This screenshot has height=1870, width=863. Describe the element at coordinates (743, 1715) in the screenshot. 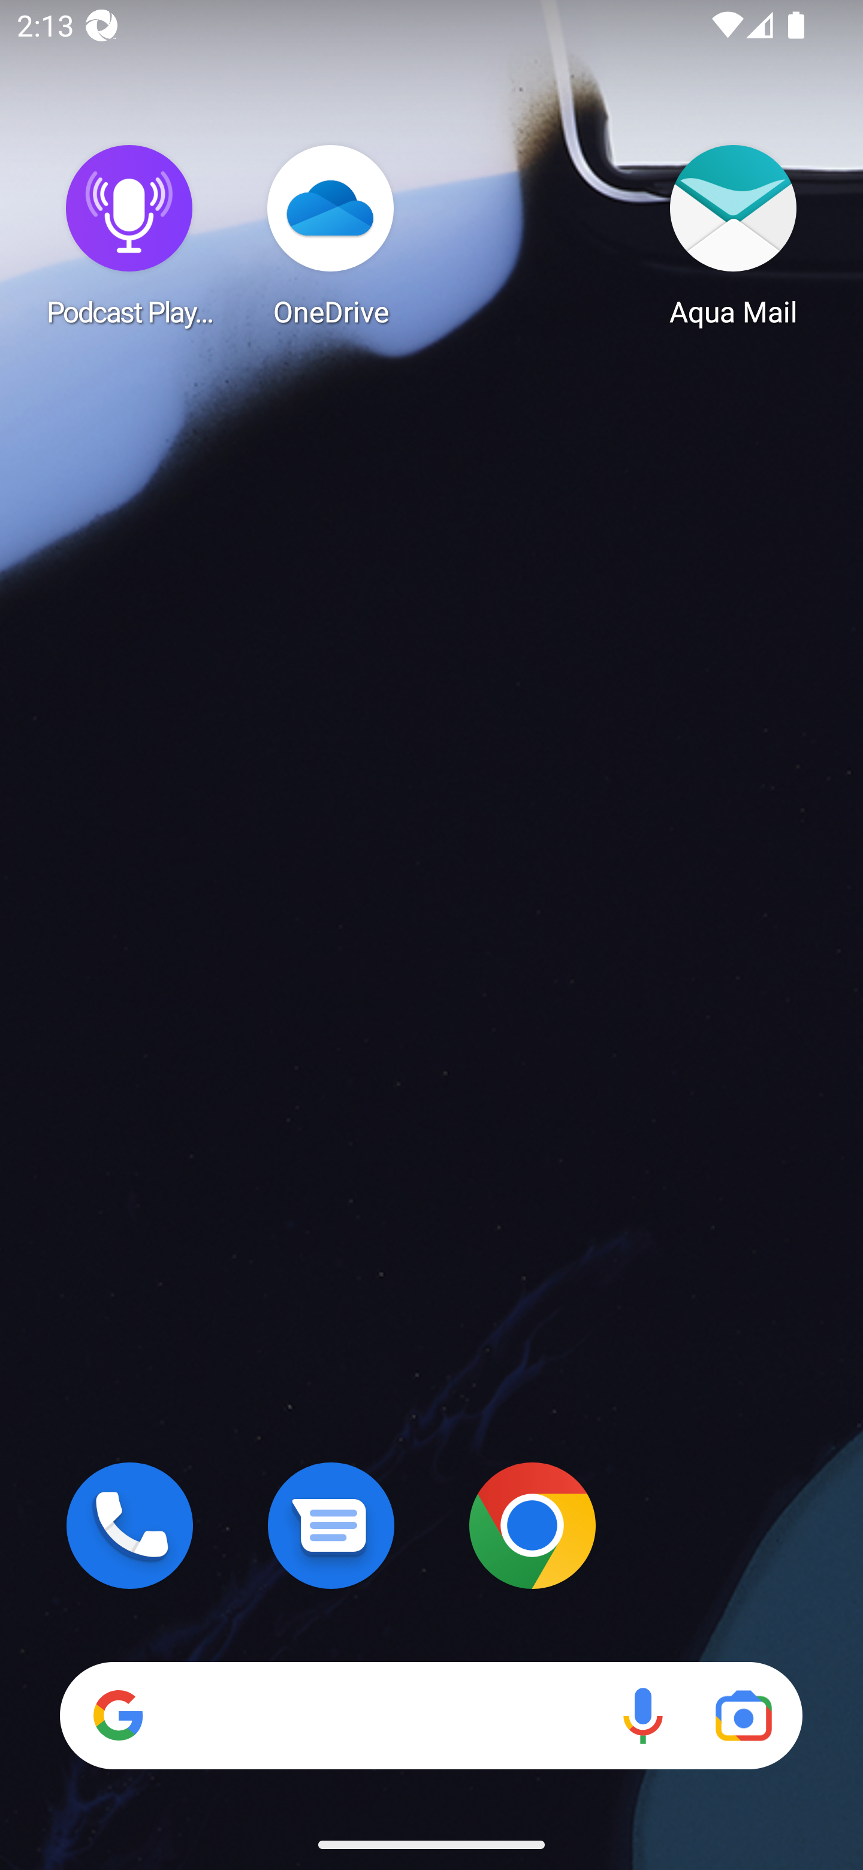

I see `Google Lens` at that location.